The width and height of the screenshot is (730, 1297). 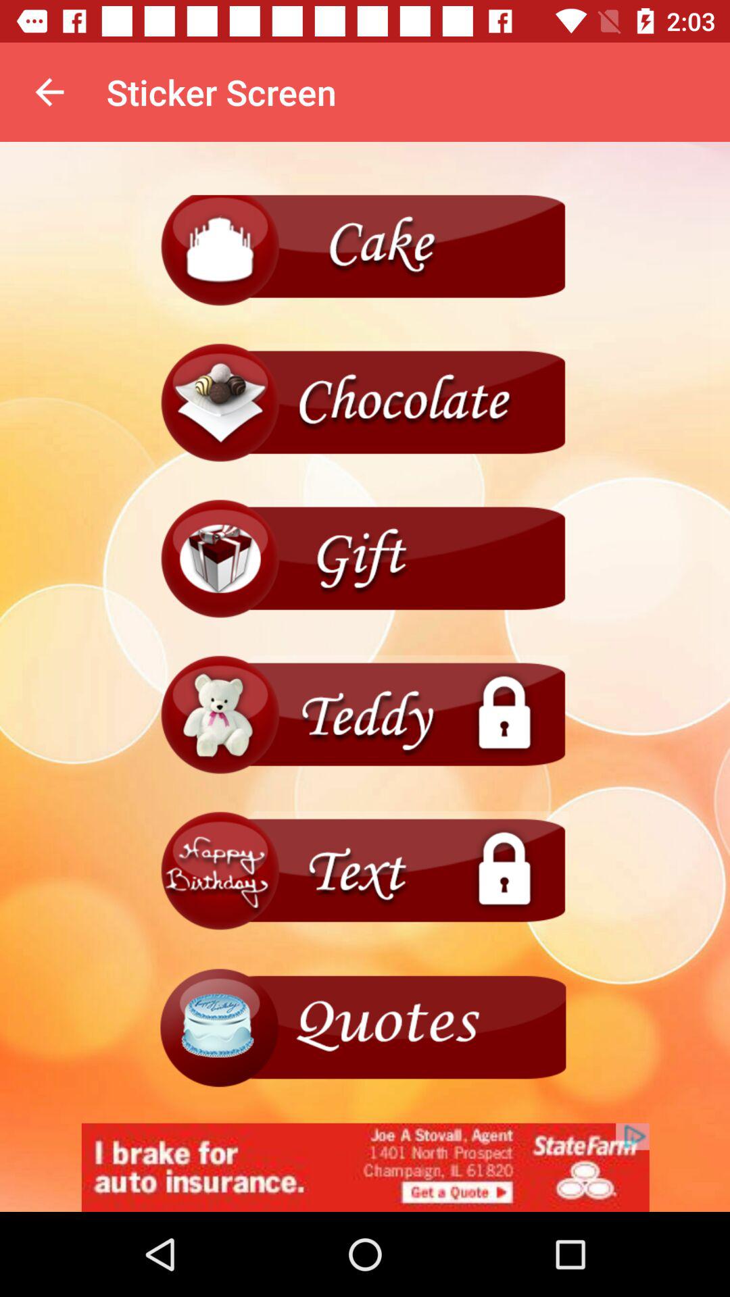 I want to click on select option, so click(x=365, y=559).